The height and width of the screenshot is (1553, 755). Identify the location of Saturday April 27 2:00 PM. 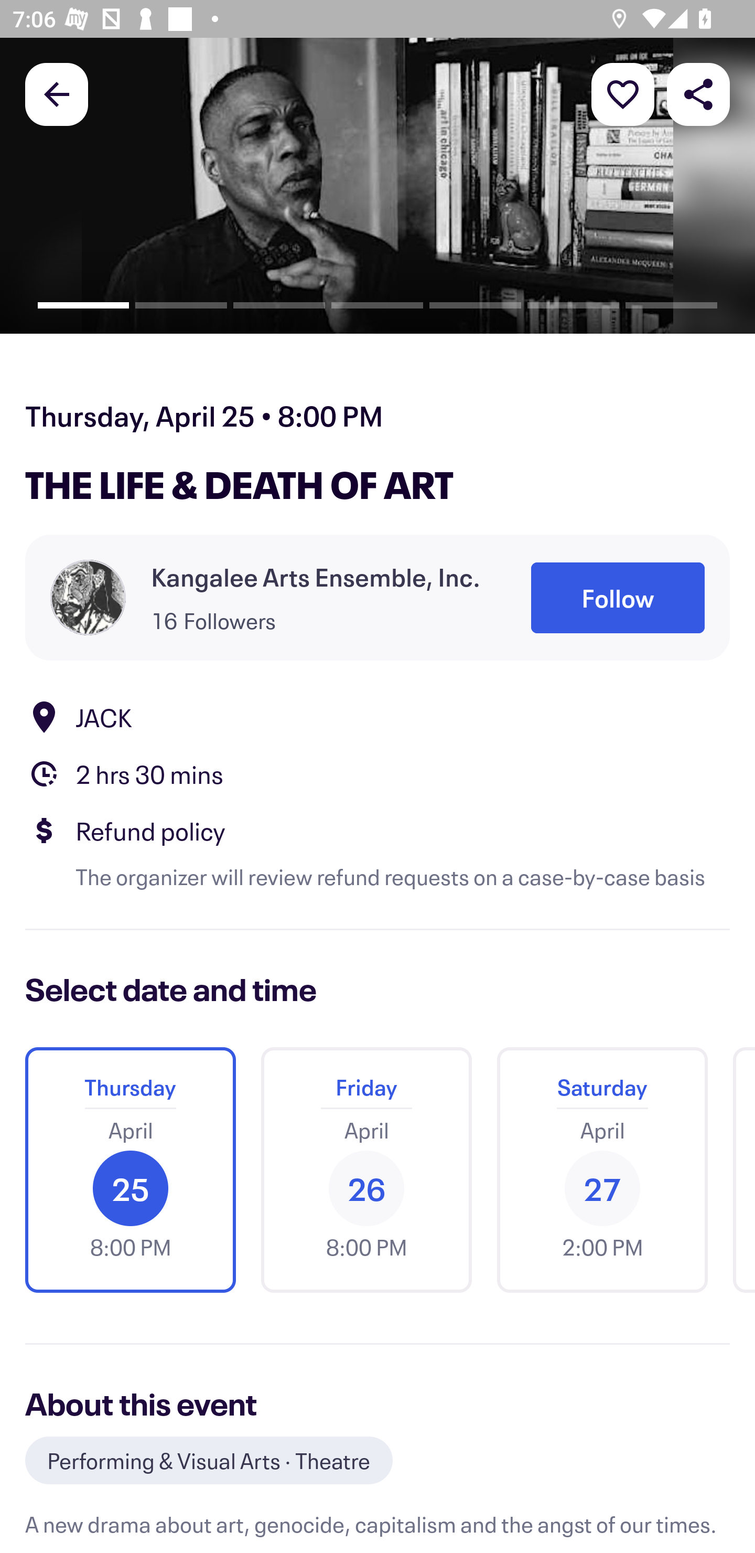
(602, 1170).